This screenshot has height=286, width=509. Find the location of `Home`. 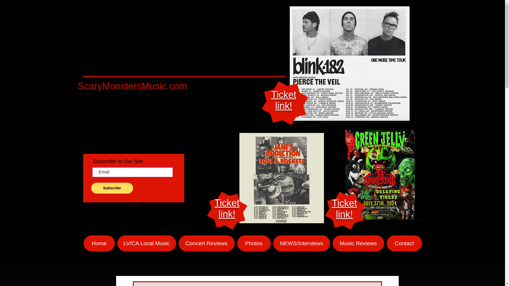

Home is located at coordinates (358, 243).